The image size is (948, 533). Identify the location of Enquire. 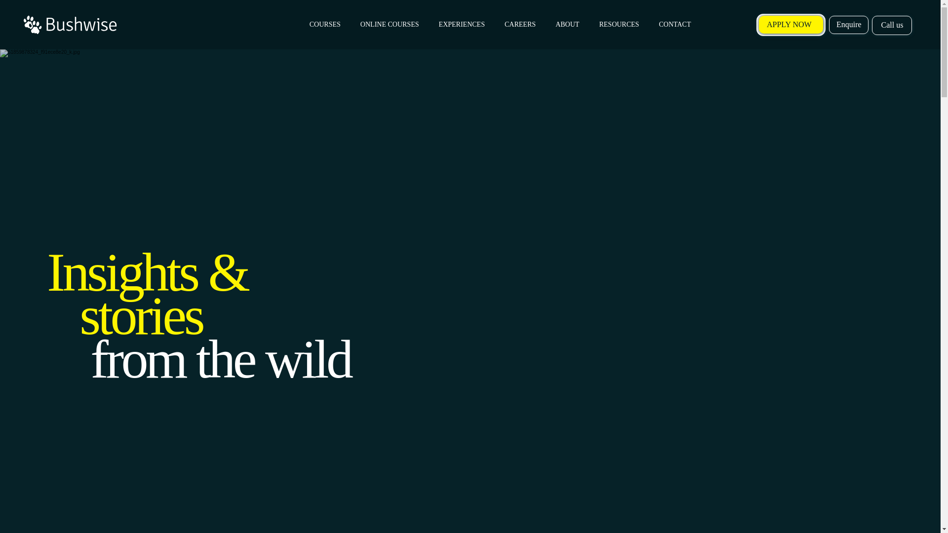
(848, 25).